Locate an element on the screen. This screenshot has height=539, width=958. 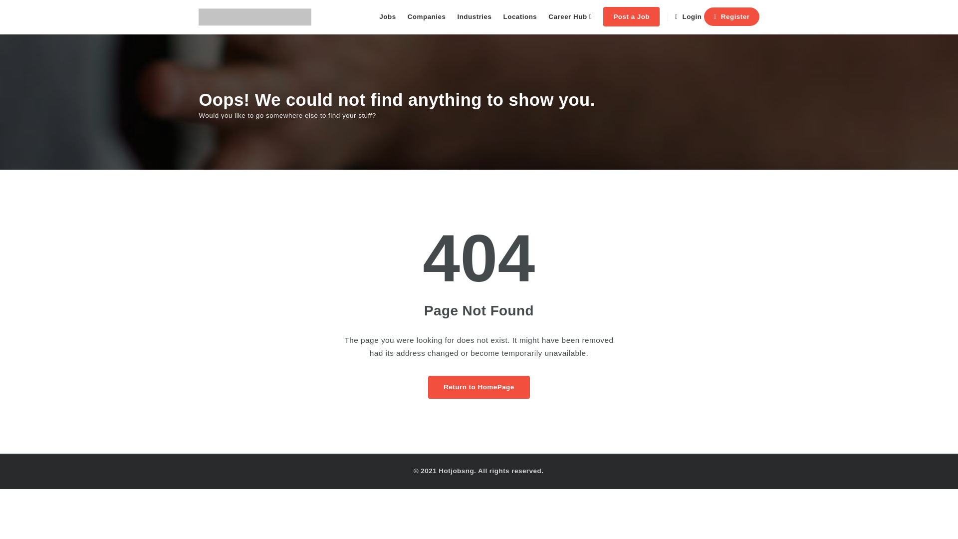
 Register is located at coordinates (762, 17).